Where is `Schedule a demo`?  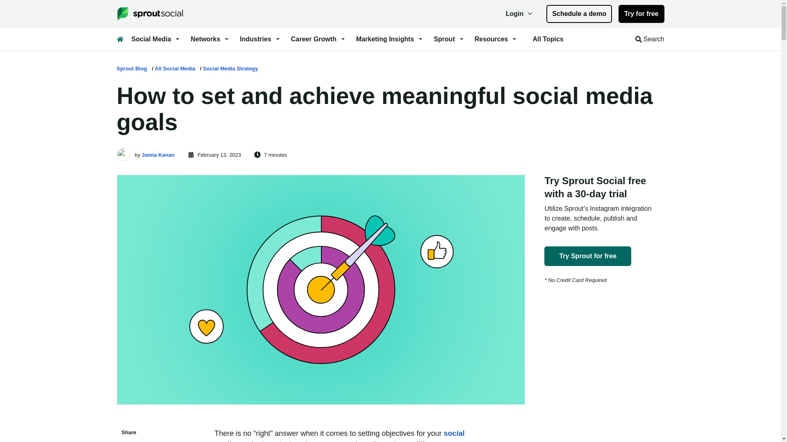
Schedule a demo is located at coordinates (579, 14).